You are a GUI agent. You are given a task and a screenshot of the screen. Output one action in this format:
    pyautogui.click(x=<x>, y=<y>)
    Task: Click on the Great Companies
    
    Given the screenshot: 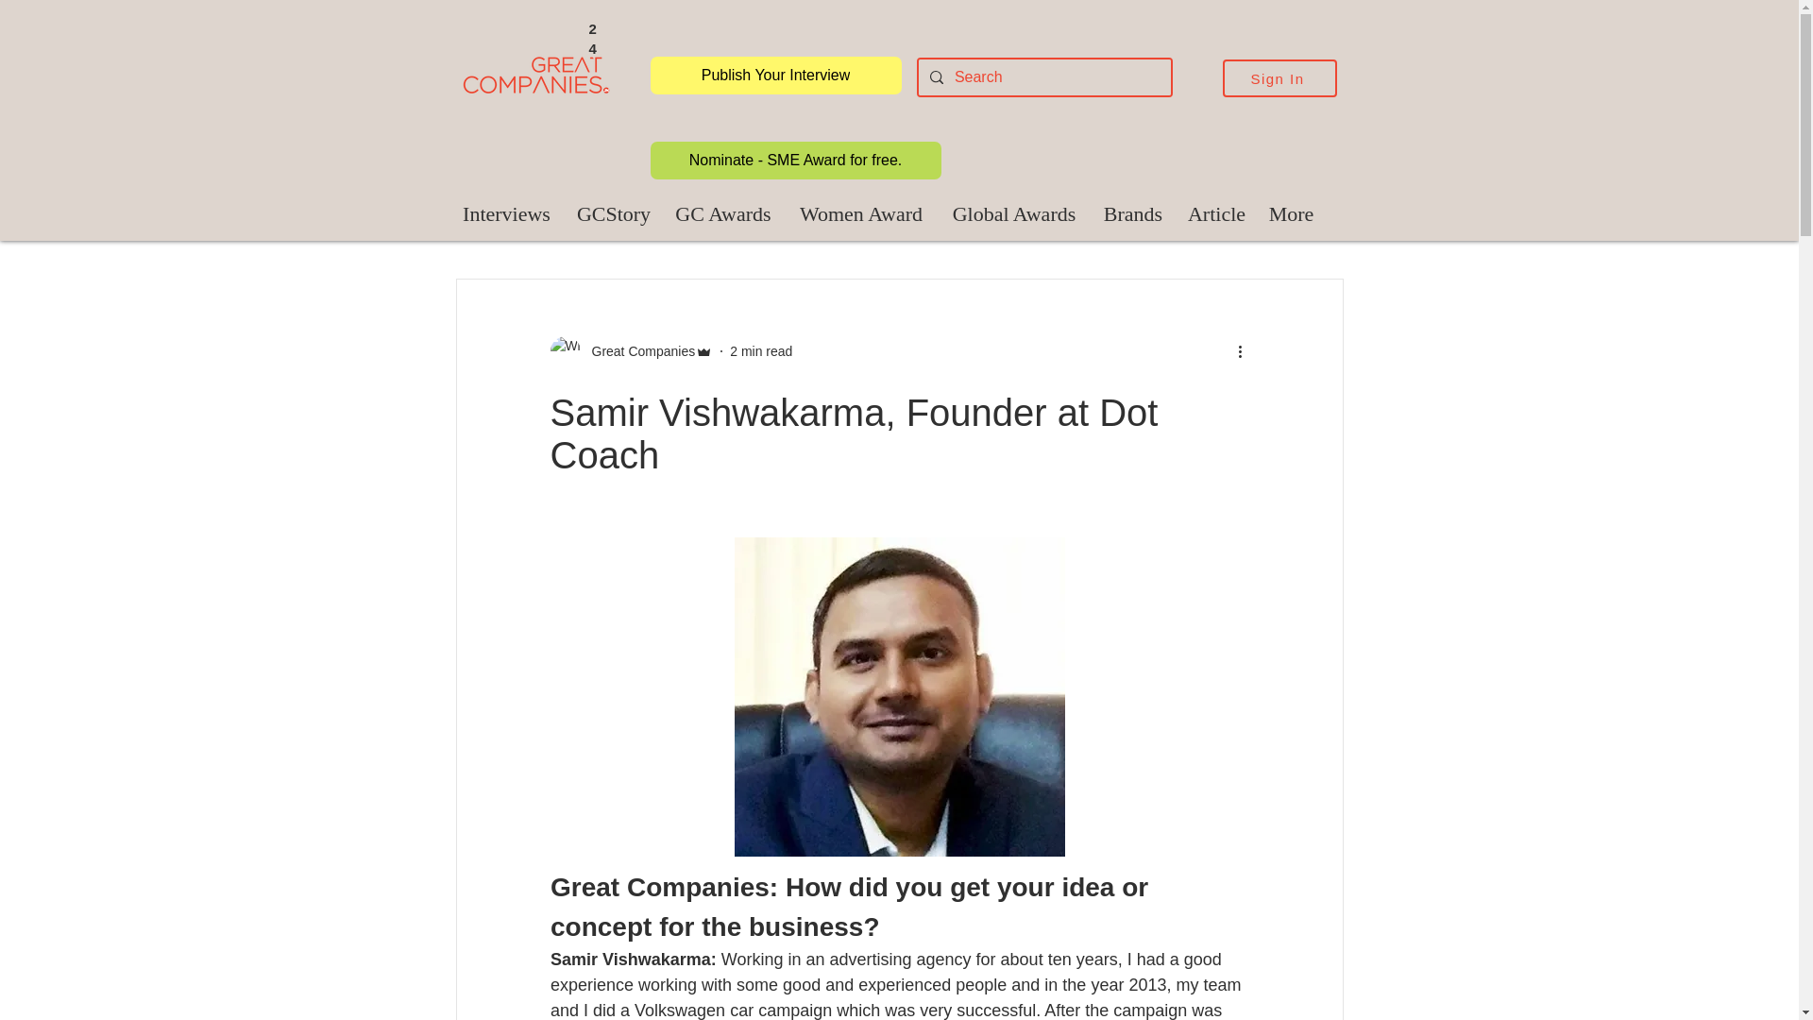 What is the action you would take?
    pyautogui.click(x=636, y=351)
    